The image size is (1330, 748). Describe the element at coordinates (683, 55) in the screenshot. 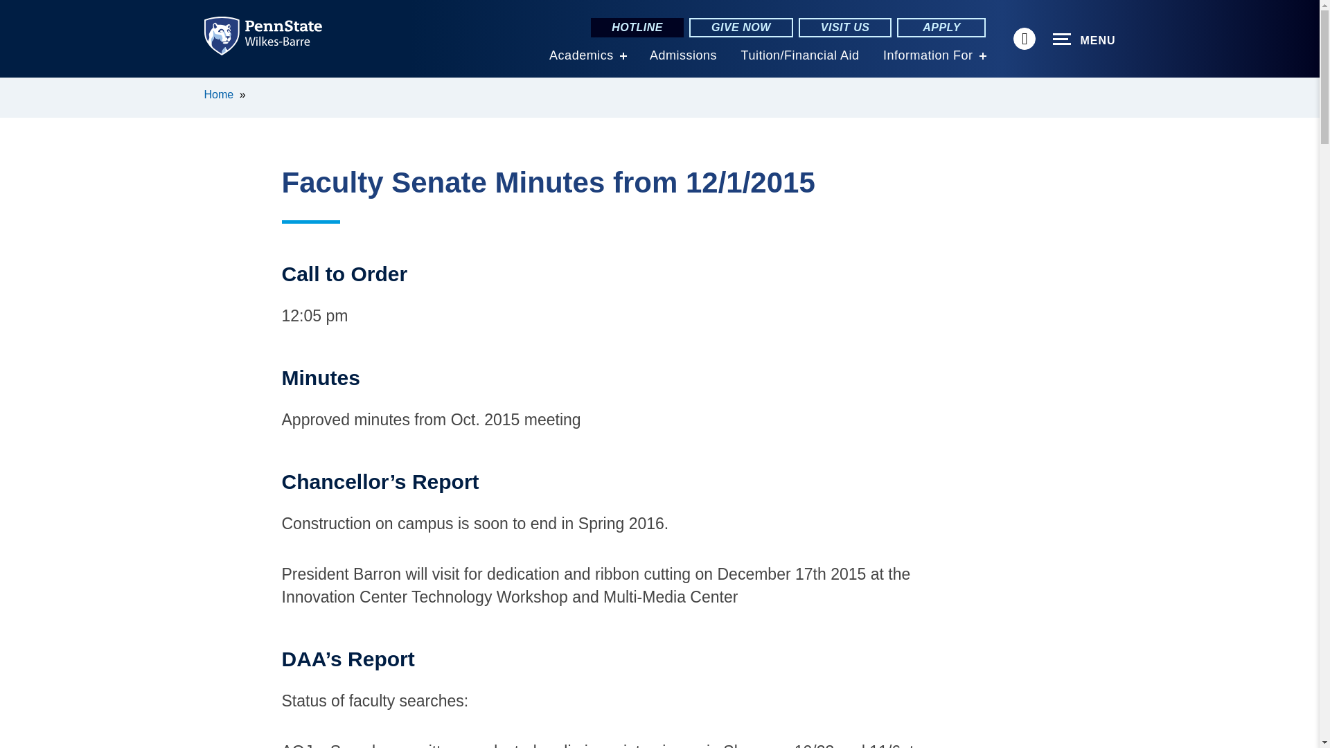

I see `Admissions` at that location.